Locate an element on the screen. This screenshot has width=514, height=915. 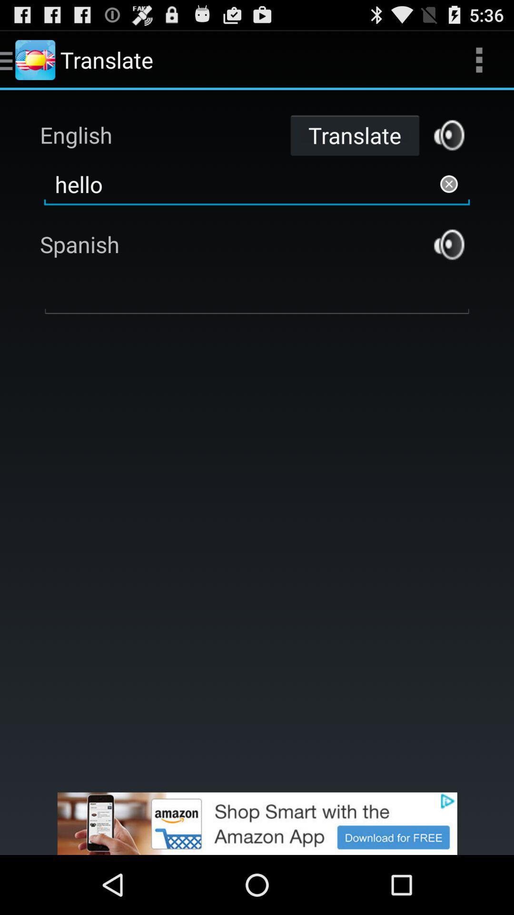
play spanish translation is located at coordinates (449, 244).